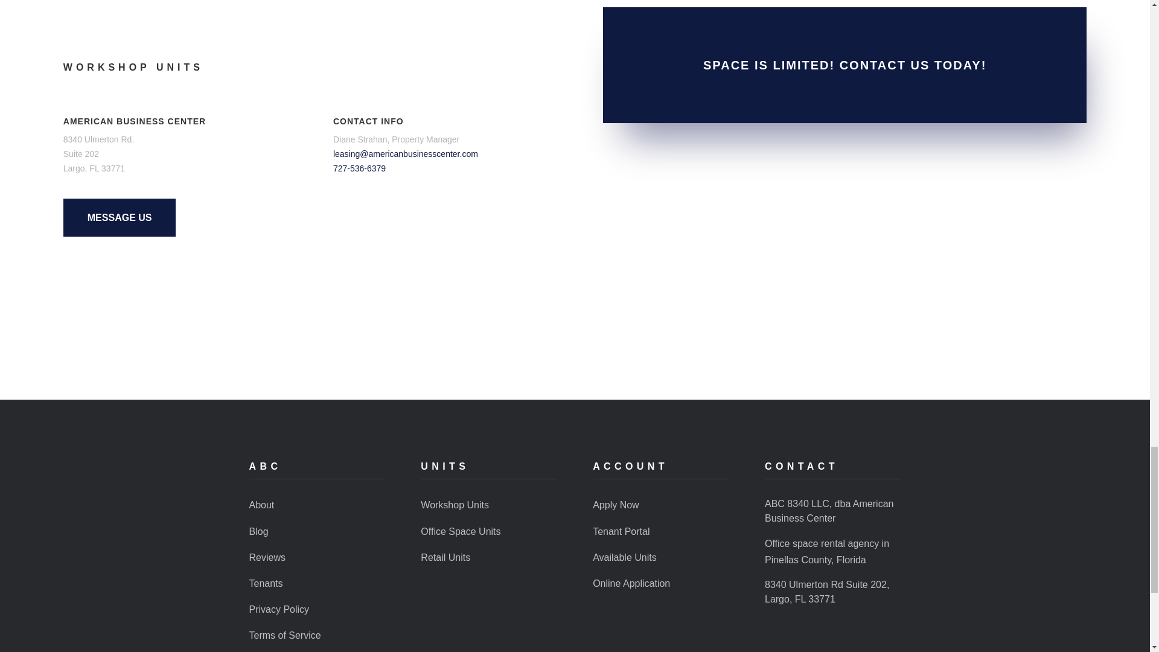  I want to click on 727-536-6379, so click(360, 168).